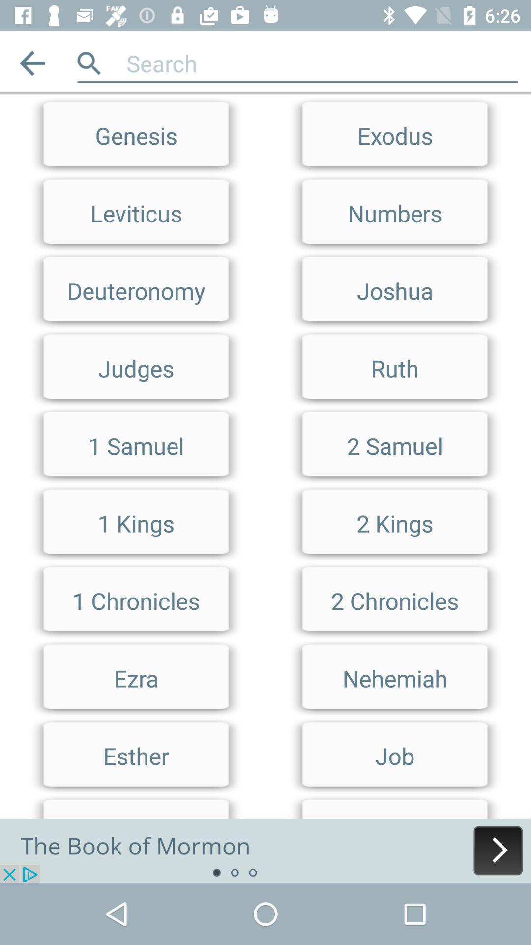 The height and width of the screenshot is (945, 531). Describe the element at coordinates (265, 96) in the screenshot. I see `limit` at that location.